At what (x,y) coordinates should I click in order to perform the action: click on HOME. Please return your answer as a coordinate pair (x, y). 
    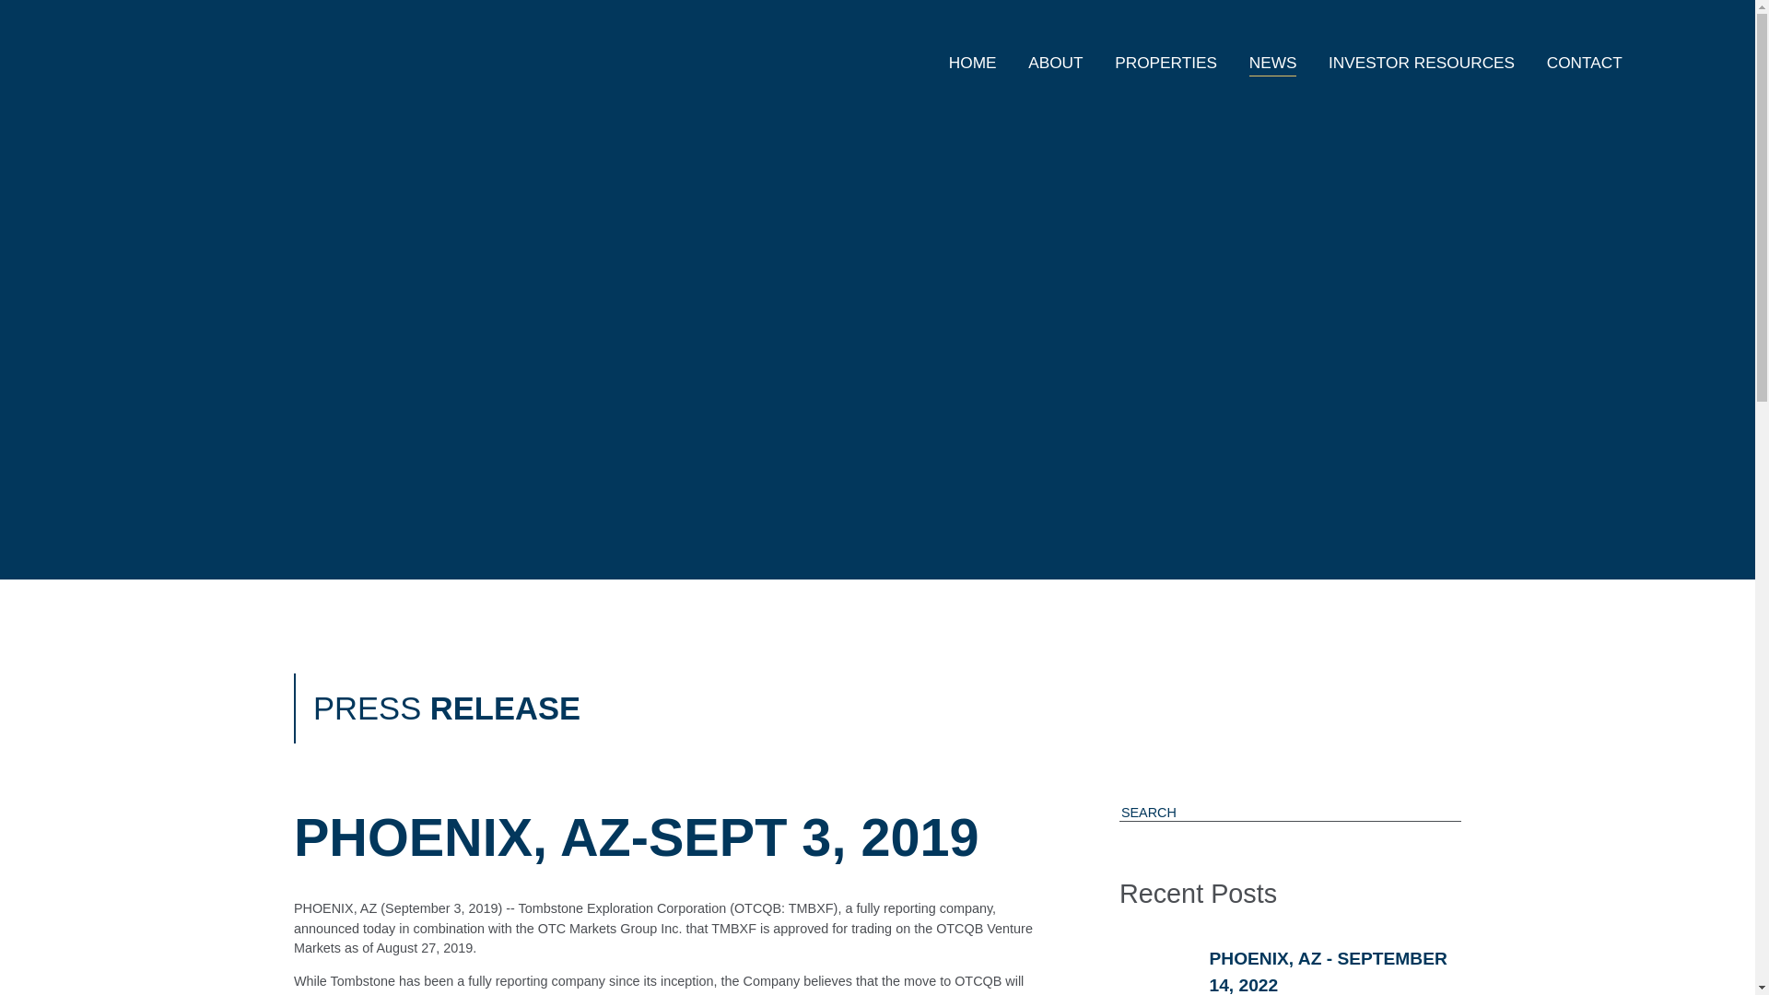
    Looking at the image, I should click on (973, 63).